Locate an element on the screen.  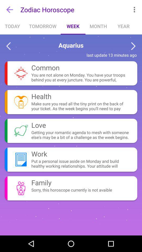
select the item to the left of zodiac horoscope item is located at coordinates (9, 9).